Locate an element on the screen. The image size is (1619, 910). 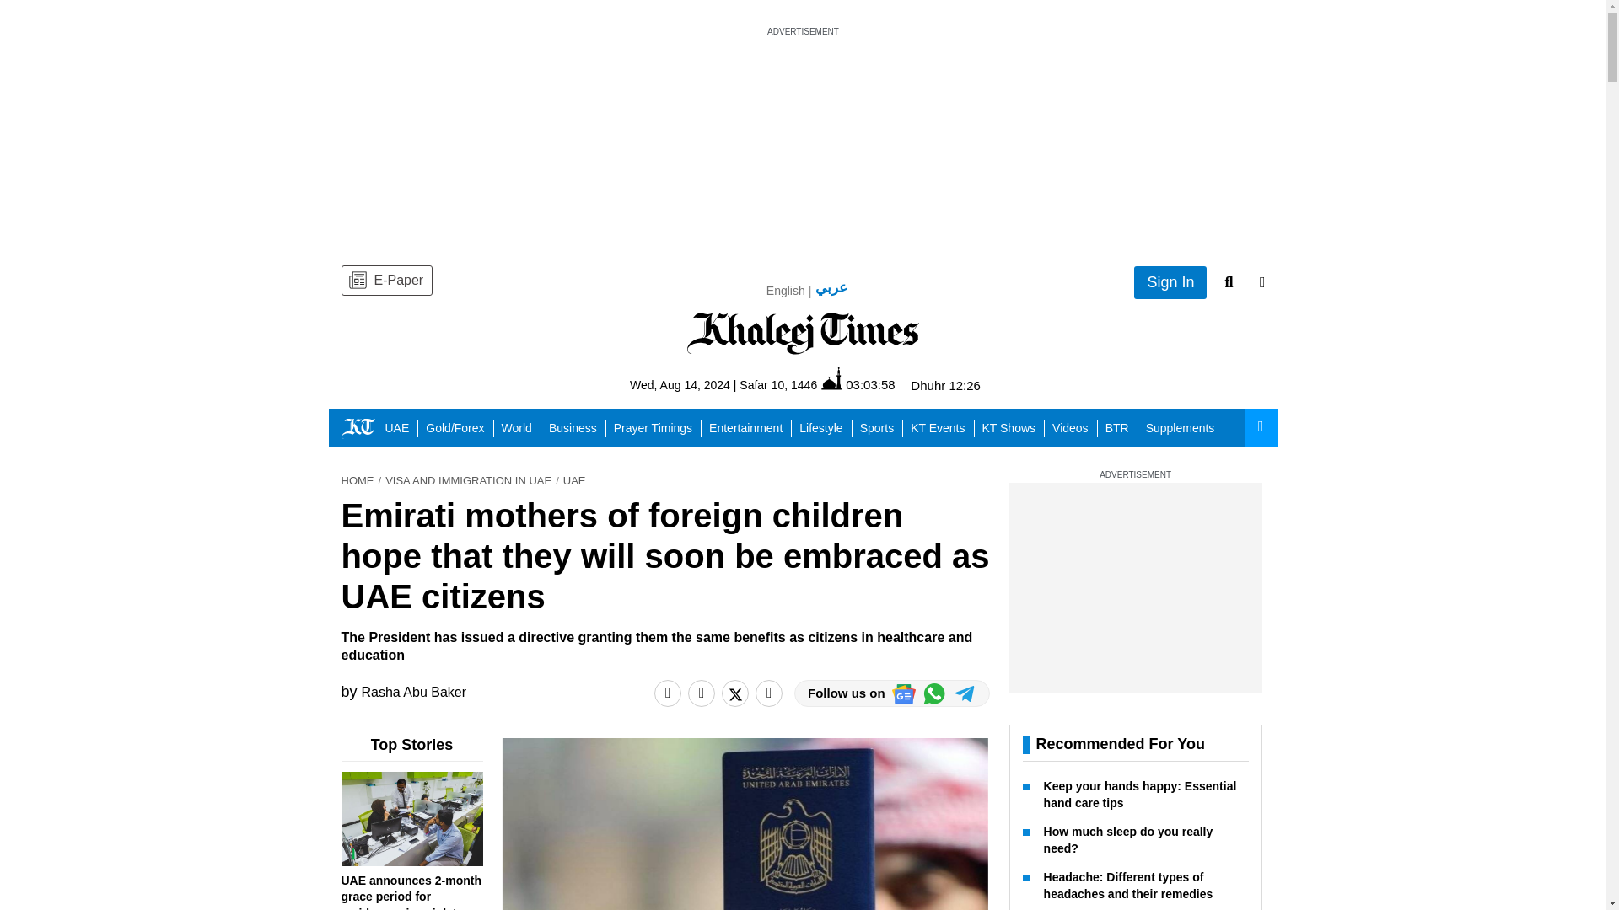
E-Paper is located at coordinates (386, 281).